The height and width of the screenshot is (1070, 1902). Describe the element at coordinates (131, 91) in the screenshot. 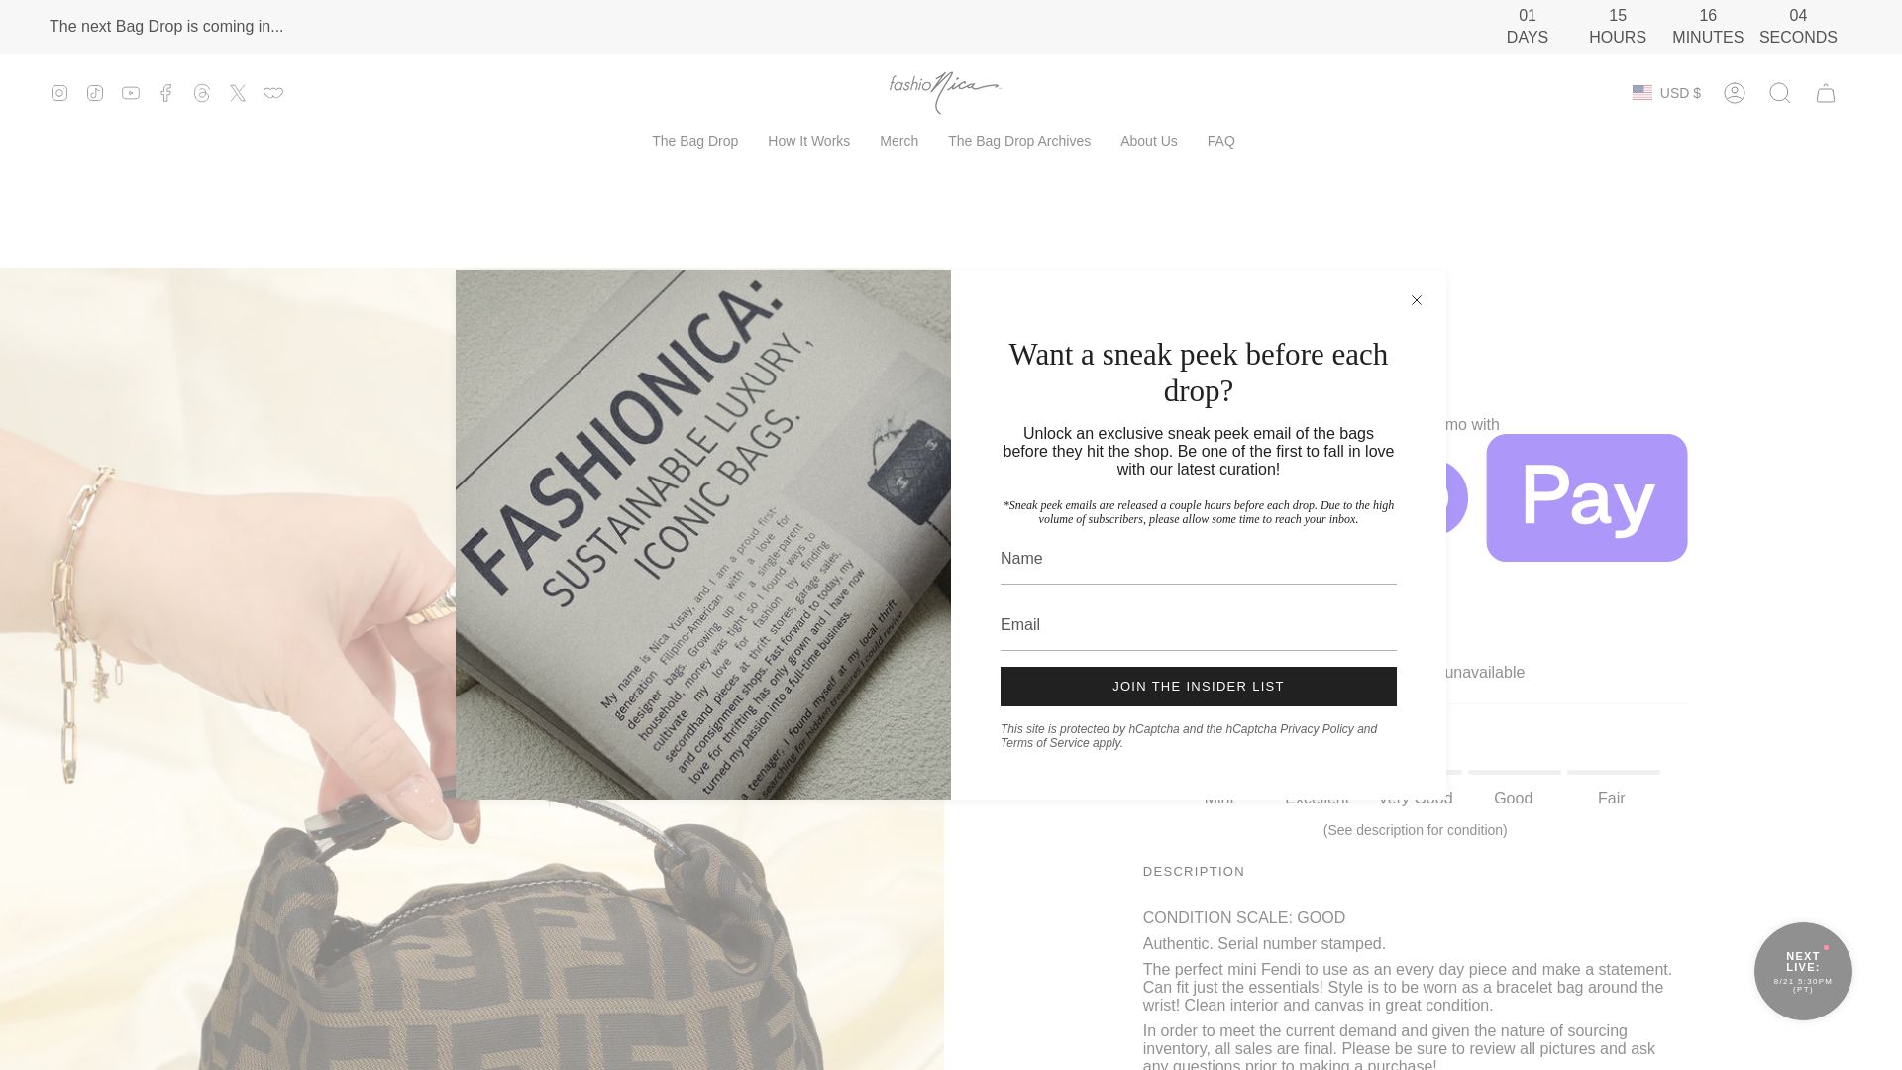

I see `FashioNica on YouTube` at that location.